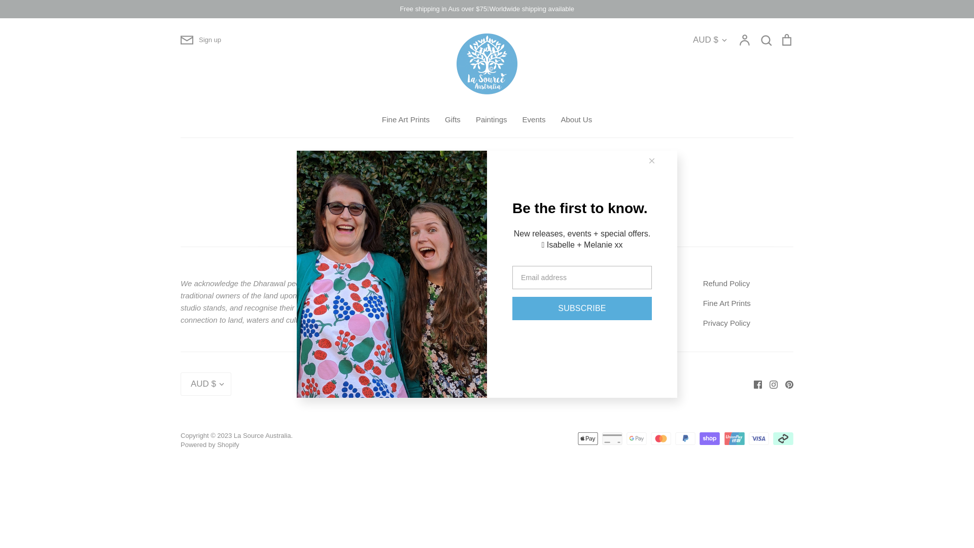  I want to click on Refund Policy, so click(726, 284).